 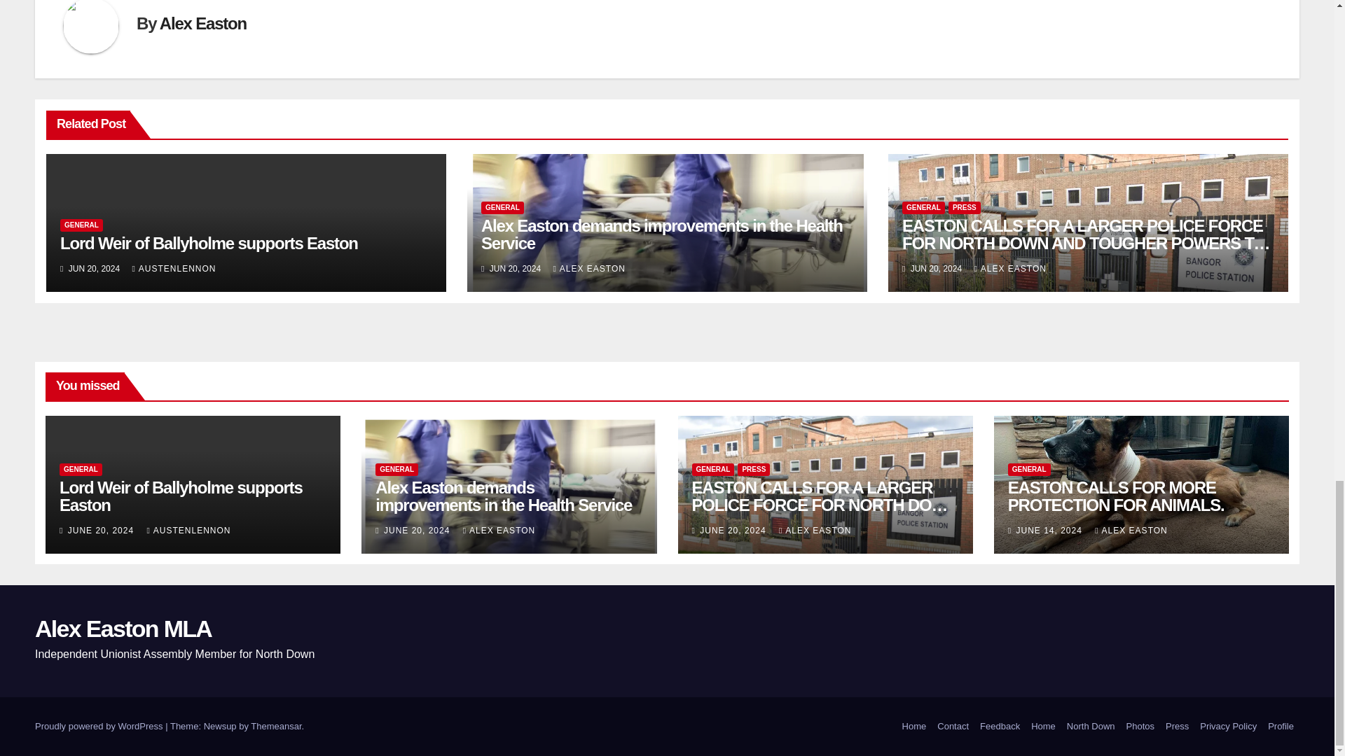 What do you see at coordinates (964, 207) in the screenshot?
I see `PRESS` at bounding box center [964, 207].